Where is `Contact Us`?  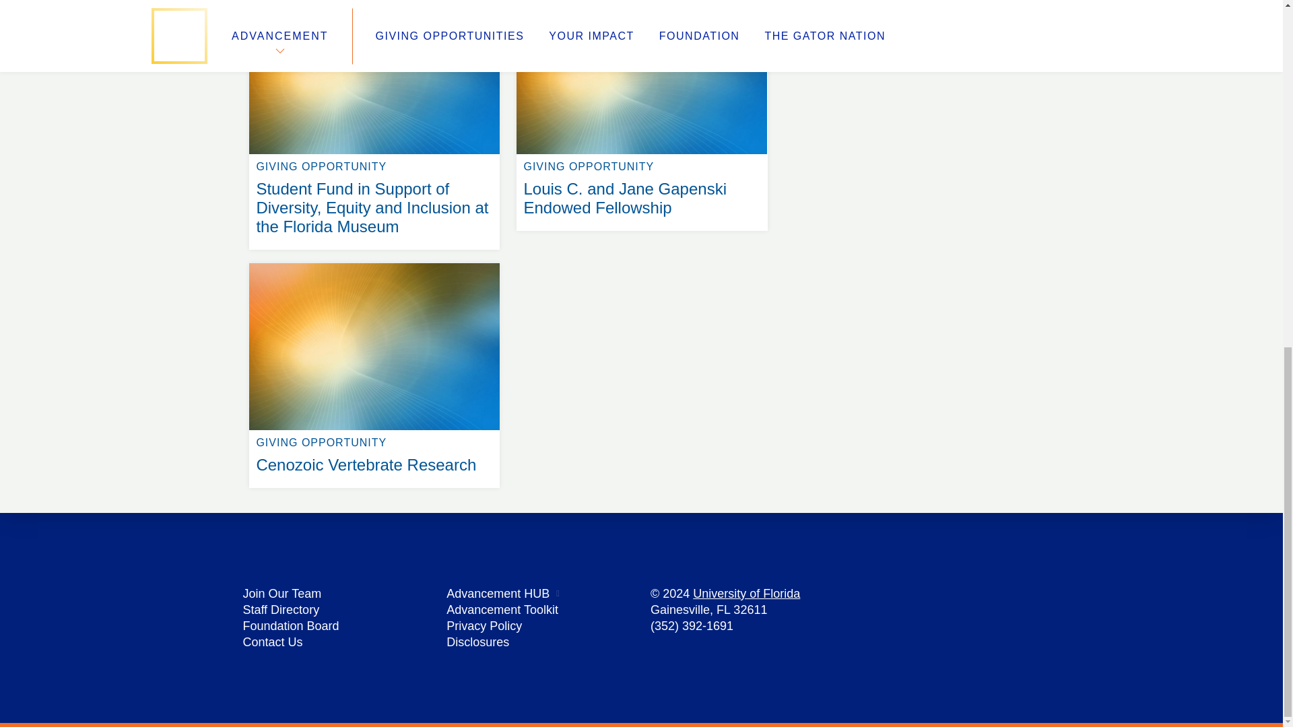
Contact Us is located at coordinates (477, 642).